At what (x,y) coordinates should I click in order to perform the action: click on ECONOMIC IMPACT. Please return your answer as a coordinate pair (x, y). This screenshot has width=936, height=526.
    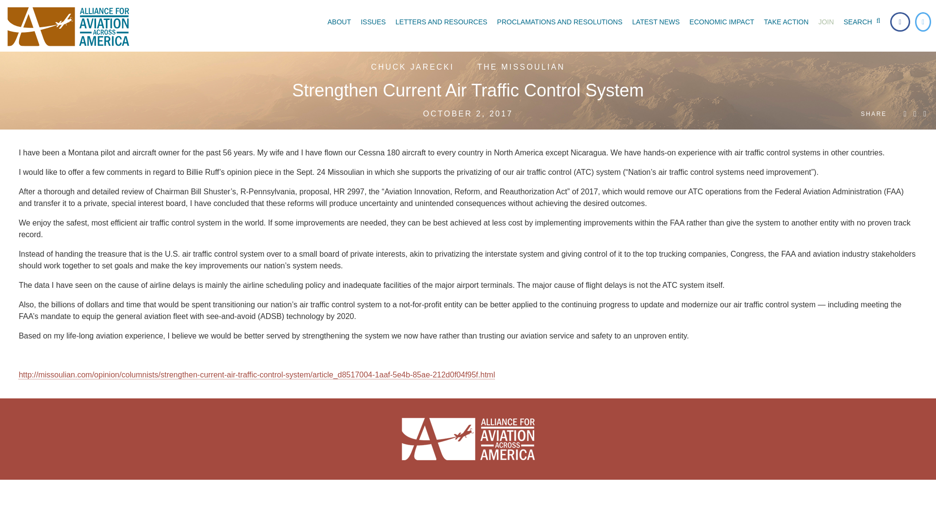
    Looking at the image, I should click on (721, 21).